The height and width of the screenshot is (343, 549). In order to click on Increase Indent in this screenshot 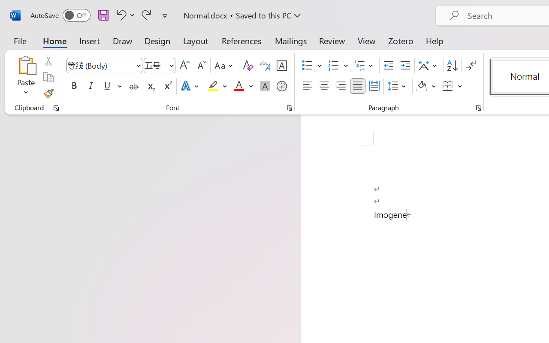, I will do `click(405, 66)`.